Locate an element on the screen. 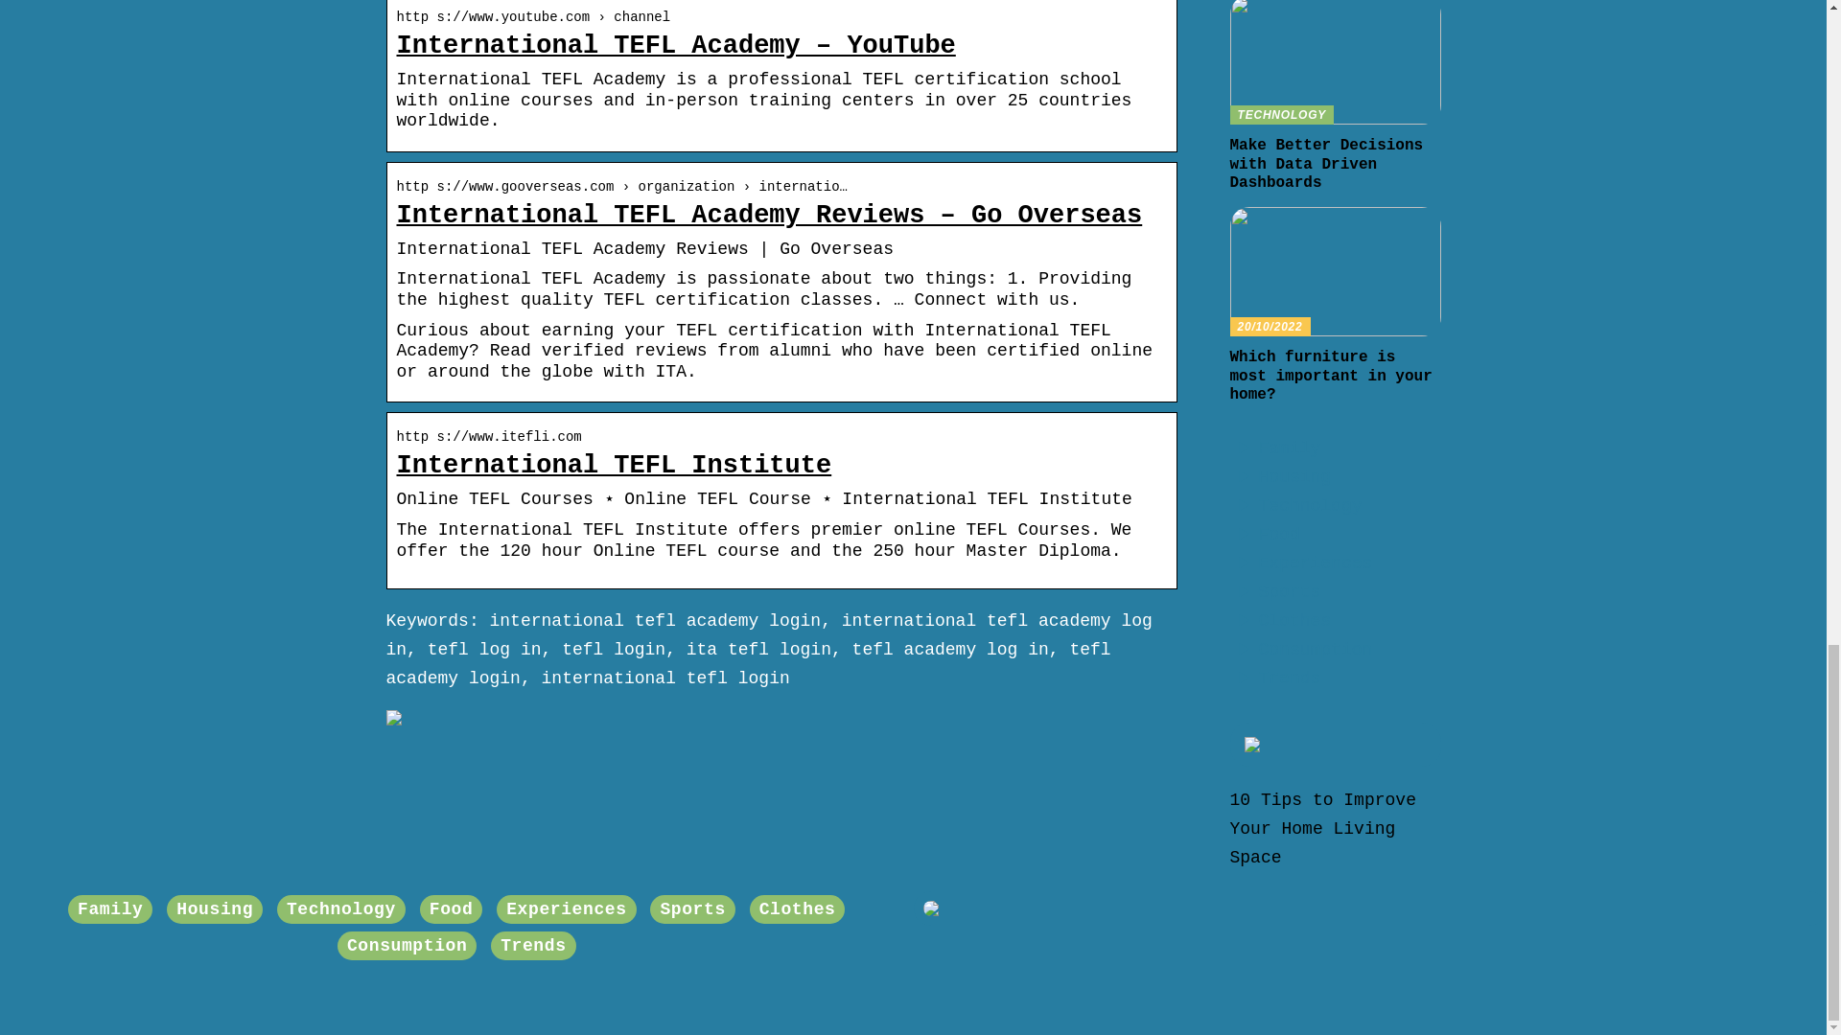  Food is located at coordinates (1278, 535).